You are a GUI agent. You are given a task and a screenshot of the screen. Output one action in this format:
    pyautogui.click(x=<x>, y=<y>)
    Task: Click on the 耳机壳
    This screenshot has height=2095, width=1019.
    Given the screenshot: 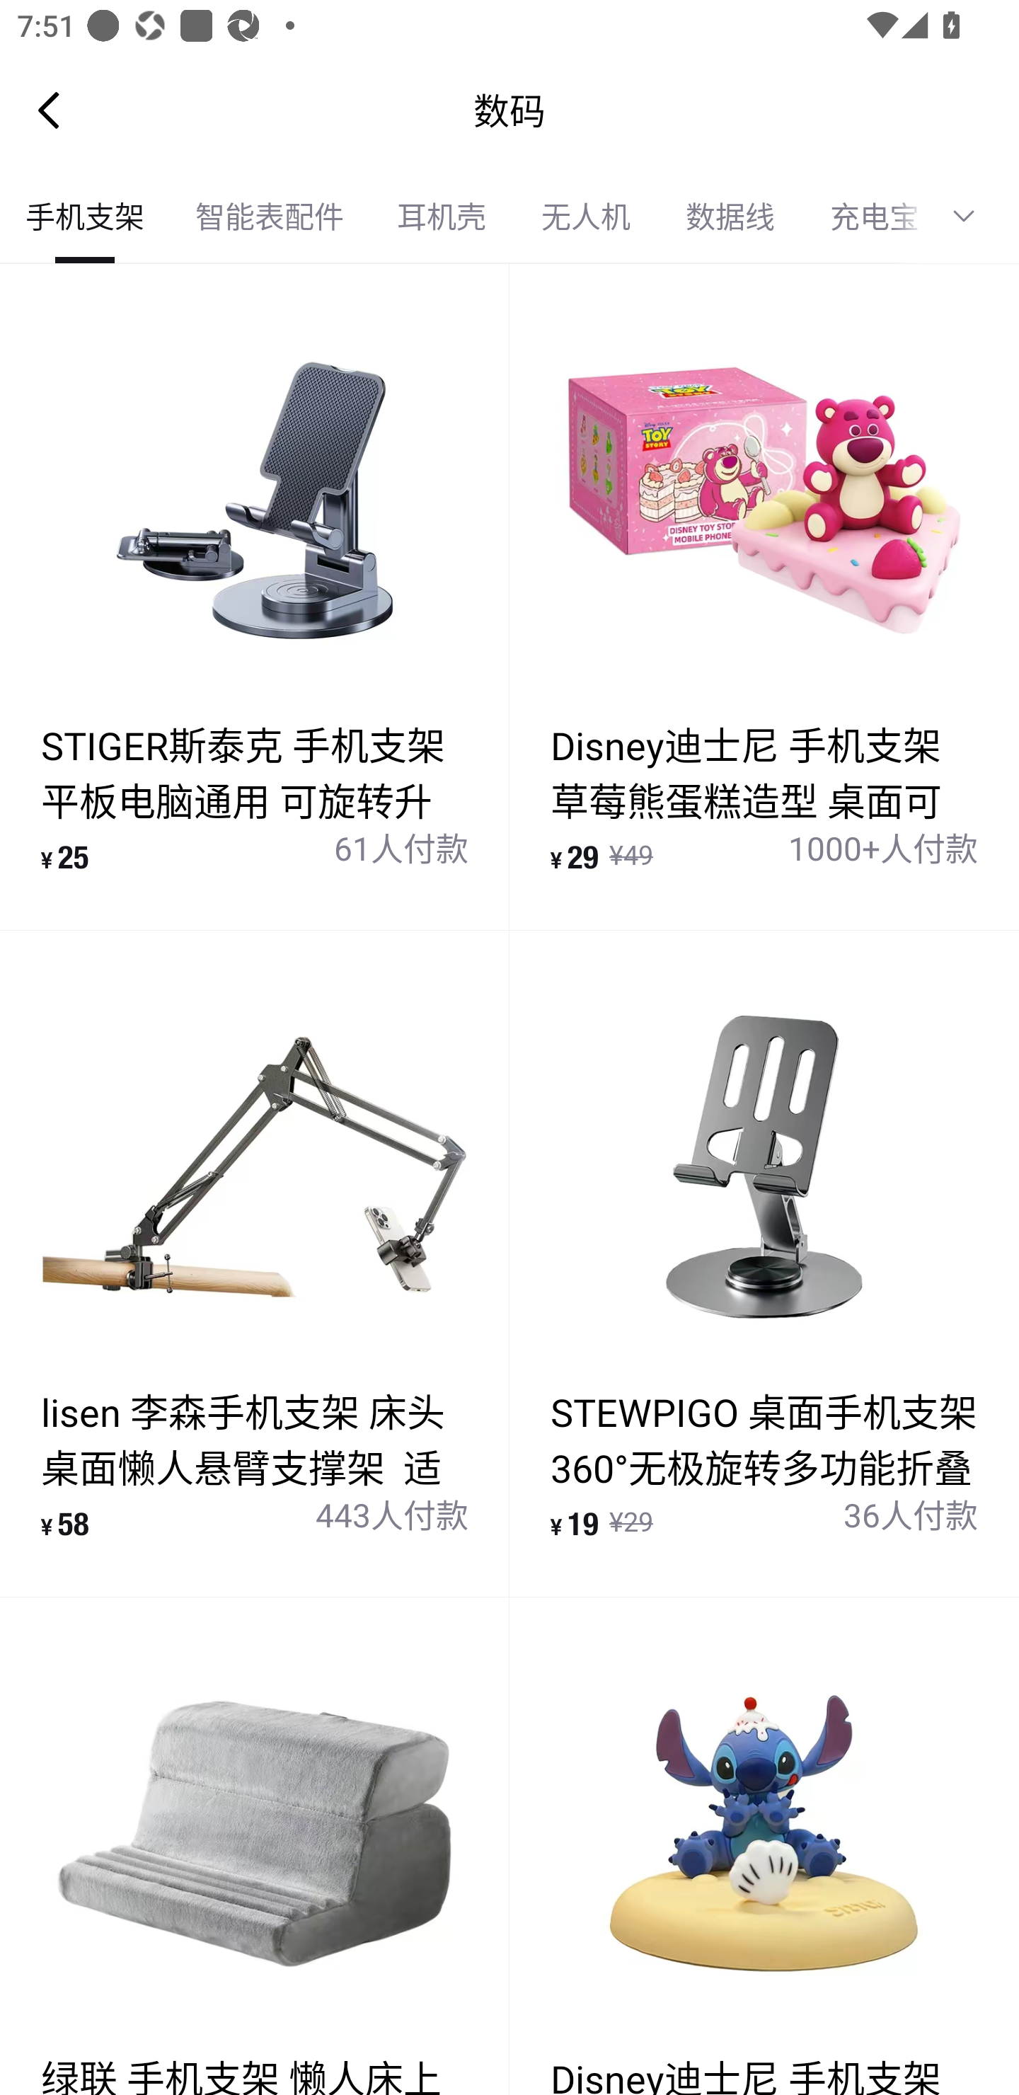 What is the action you would take?
    pyautogui.click(x=441, y=217)
    